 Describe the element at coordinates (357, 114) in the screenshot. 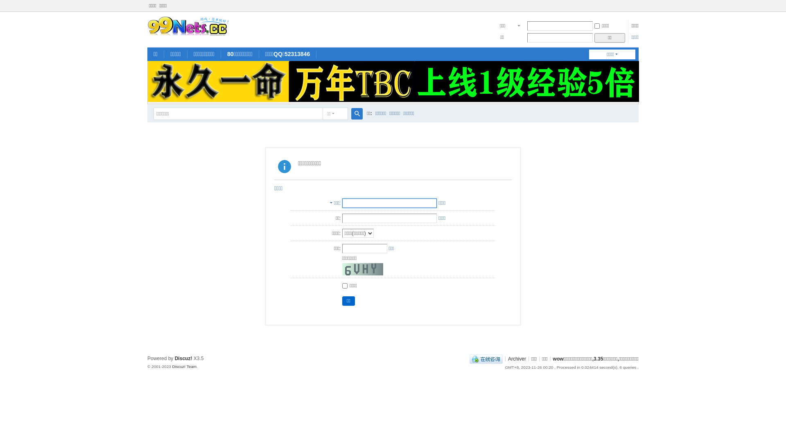

I see `true` at that location.